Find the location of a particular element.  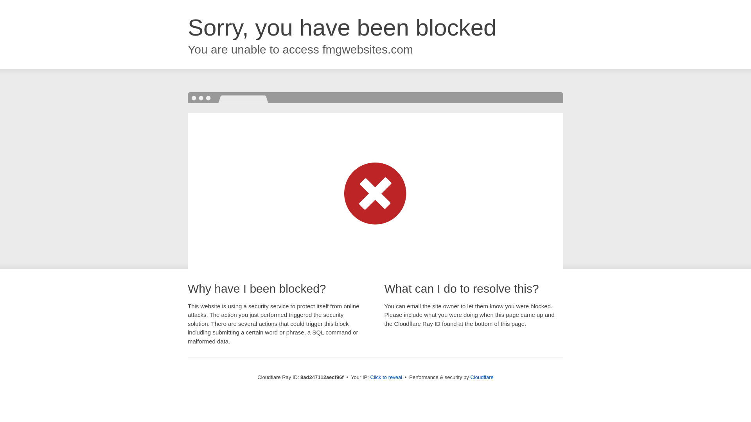

Cloudflare is located at coordinates (482, 377).